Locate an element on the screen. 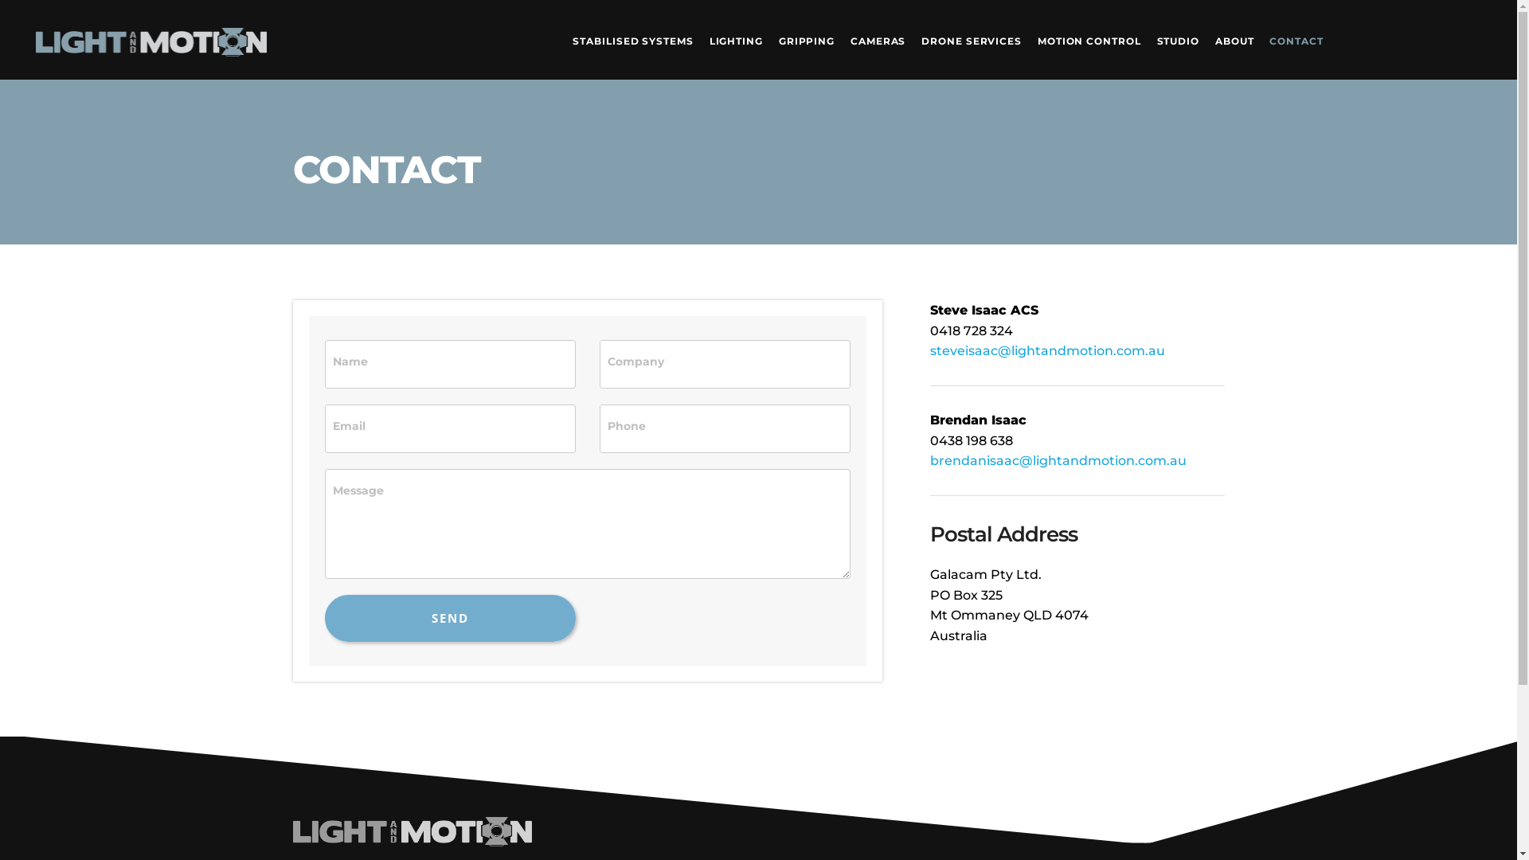 The height and width of the screenshot is (860, 1529). steveisaac@lightandmotion.com.au is located at coordinates (1048, 350).